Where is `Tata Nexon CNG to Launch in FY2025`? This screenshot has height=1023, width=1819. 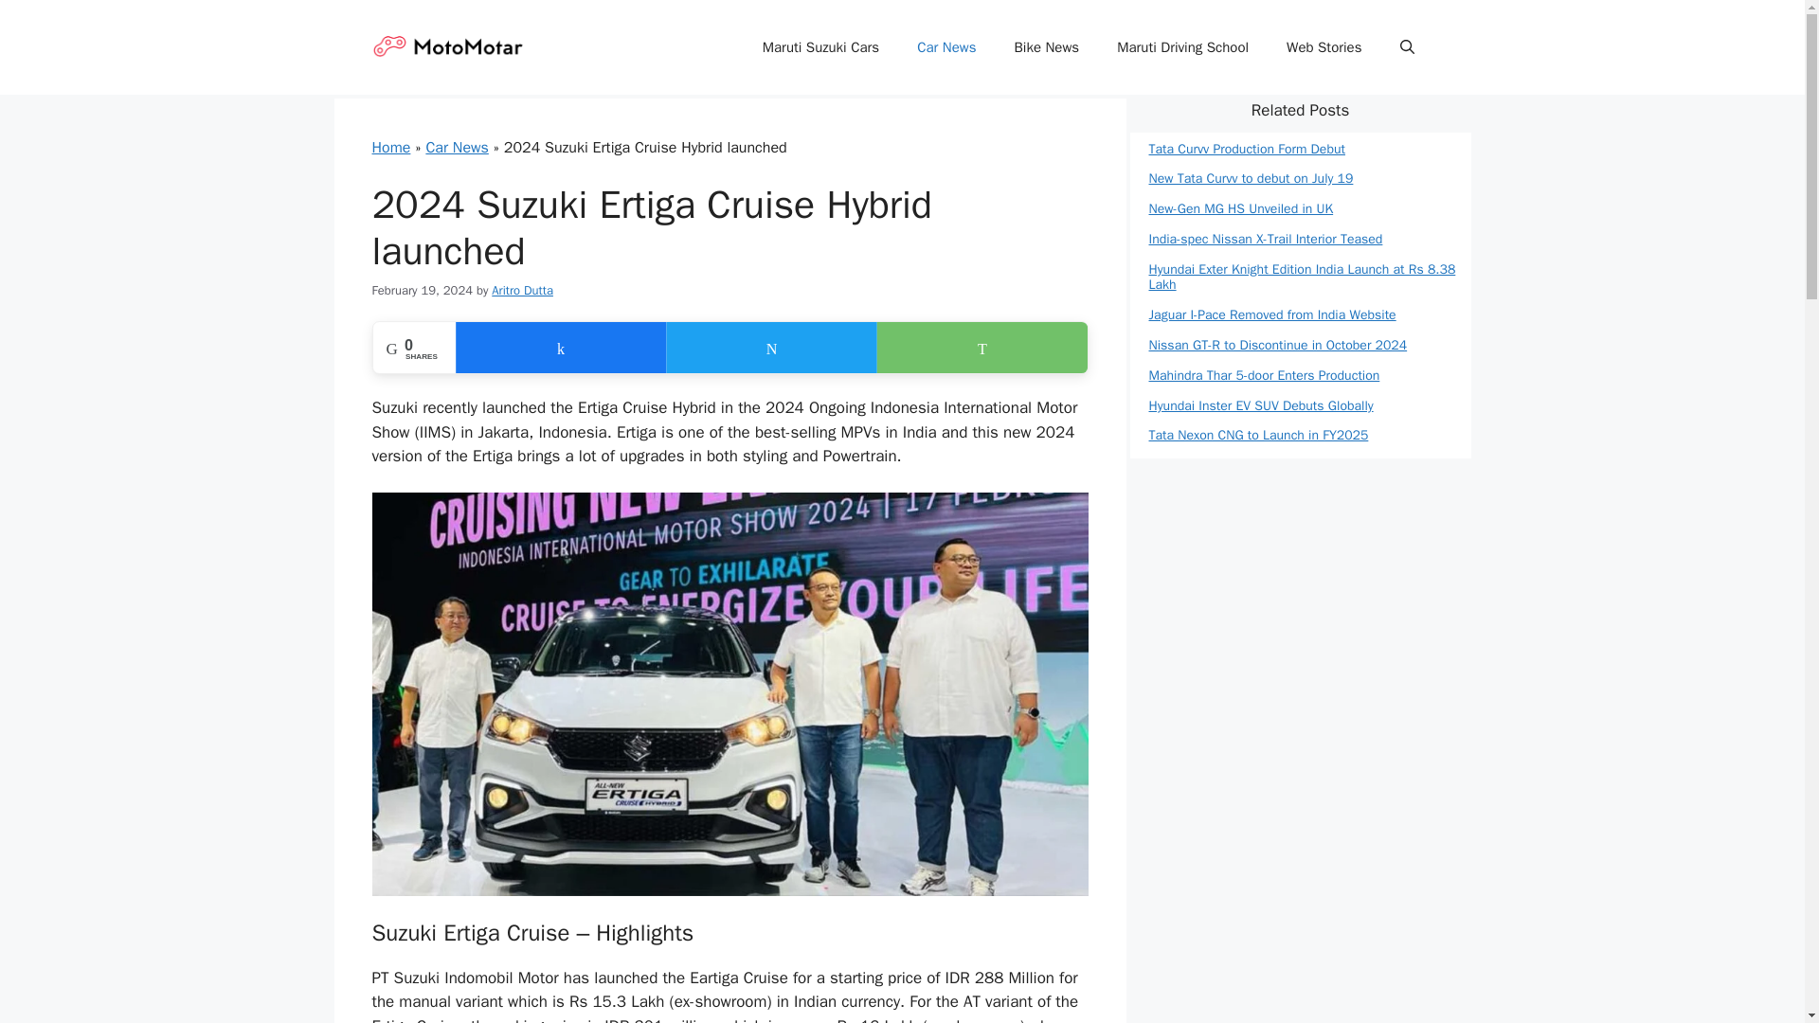 Tata Nexon CNG to Launch in FY2025 is located at coordinates (1257, 435).